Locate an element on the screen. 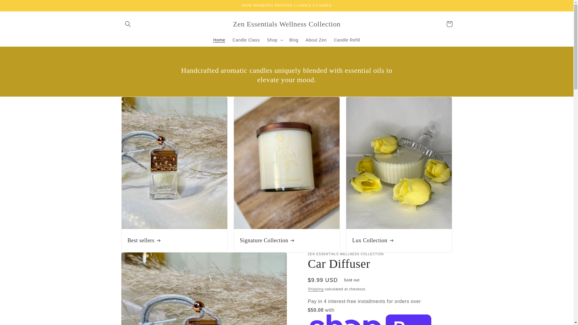  Blog is located at coordinates (294, 40).